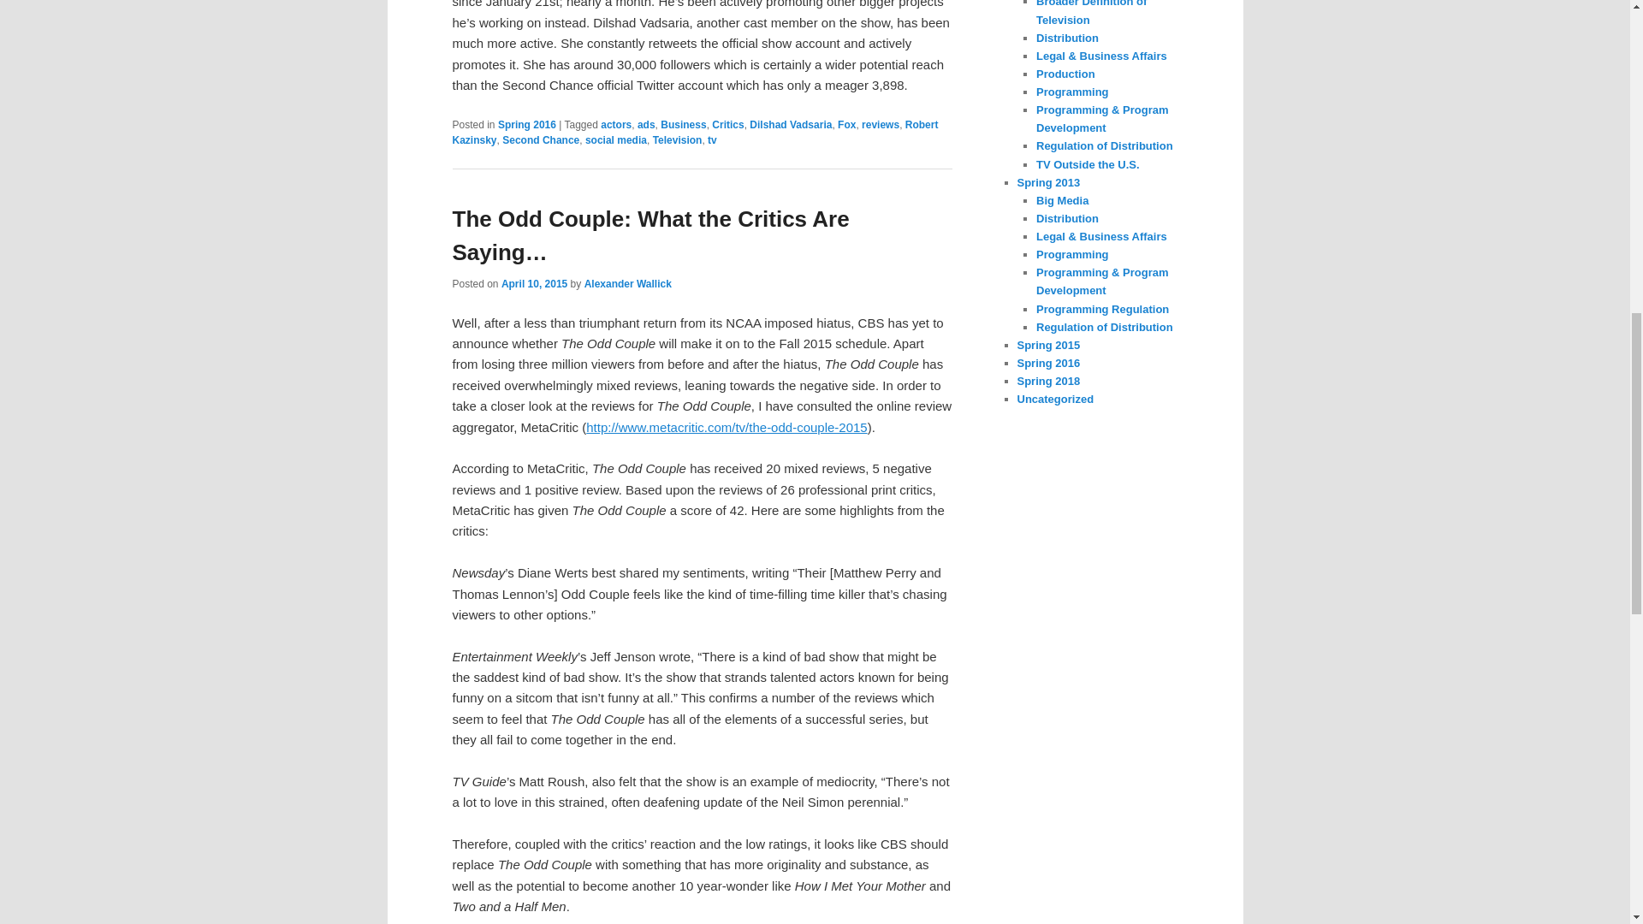 This screenshot has height=924, width=1643. Describe the element at coordinates (541, 139) in the screenshot. I see `Second Chance` at that location.